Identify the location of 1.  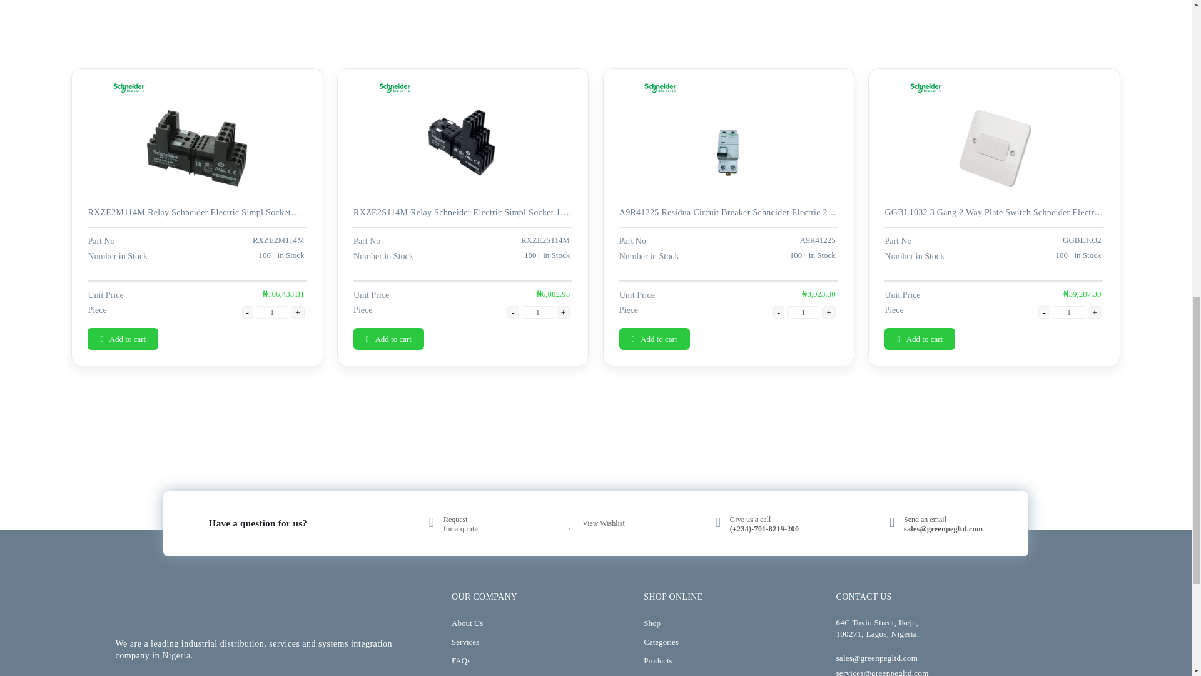
(803, 312).